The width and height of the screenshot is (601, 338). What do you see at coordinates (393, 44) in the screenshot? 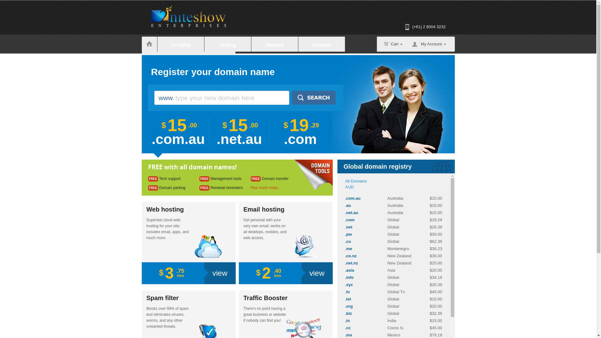
I see `Cart` at bounding box center [393, 44].